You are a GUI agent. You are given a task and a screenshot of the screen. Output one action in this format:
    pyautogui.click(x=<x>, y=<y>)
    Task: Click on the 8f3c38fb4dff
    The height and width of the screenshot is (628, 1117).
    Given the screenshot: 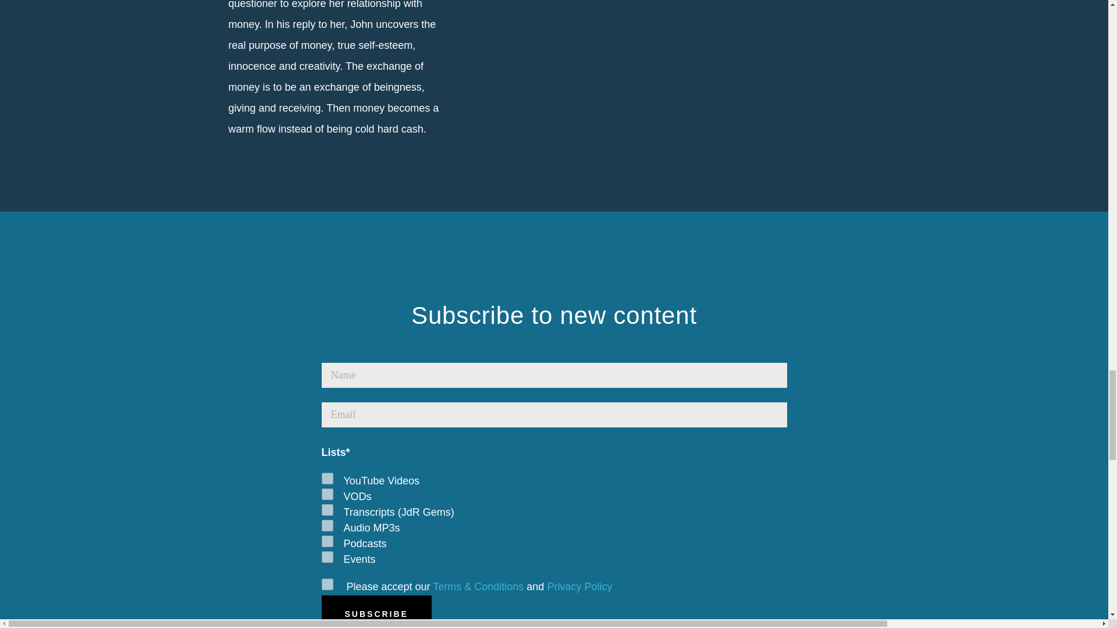 What is the action you would take?
    pyautogui.click(x=327, y=526)
    